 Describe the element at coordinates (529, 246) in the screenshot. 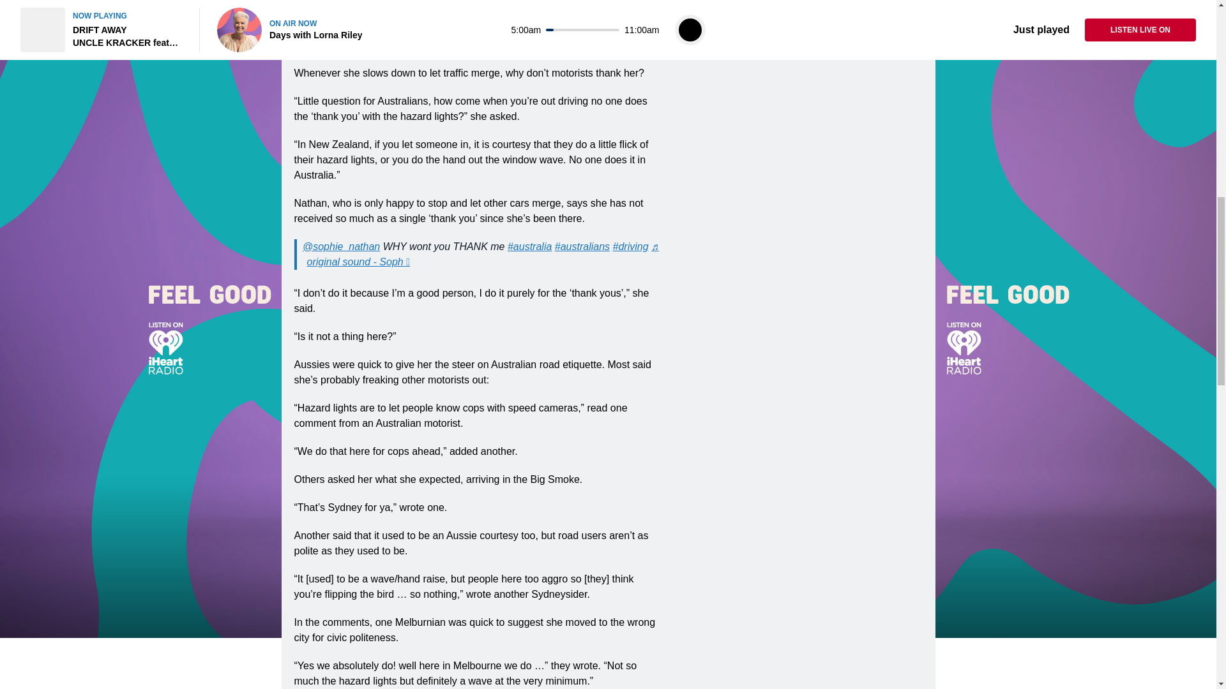

I see `australia` at that location.